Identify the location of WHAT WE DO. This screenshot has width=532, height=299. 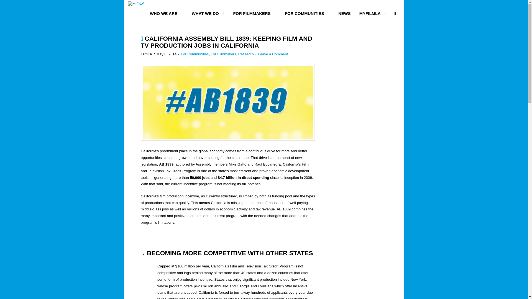
(207, 14).